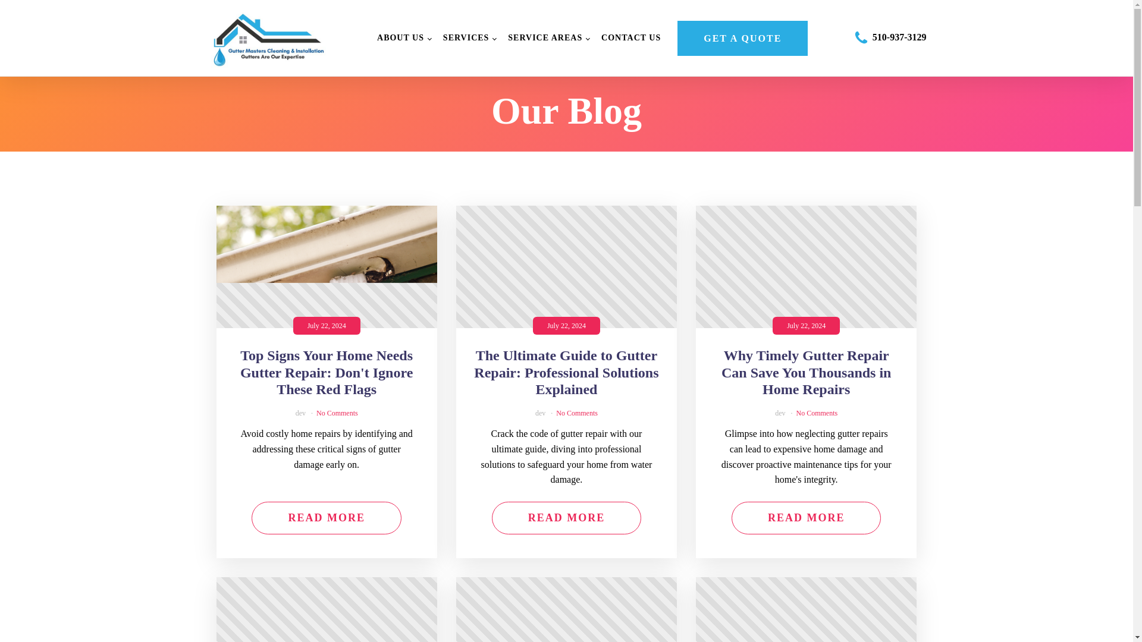  Describe the element at coordinates (326, 517) in the screenshot. I see `READ MORE` at that location.